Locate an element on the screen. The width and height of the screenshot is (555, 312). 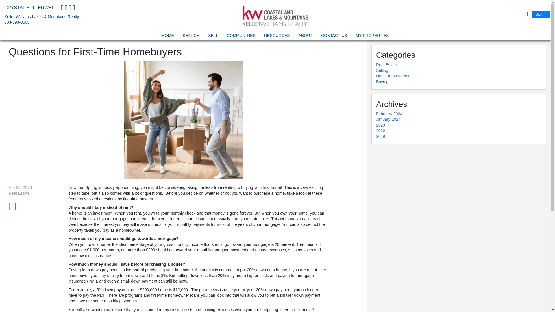
SELL is located at coordinates (213, 36).